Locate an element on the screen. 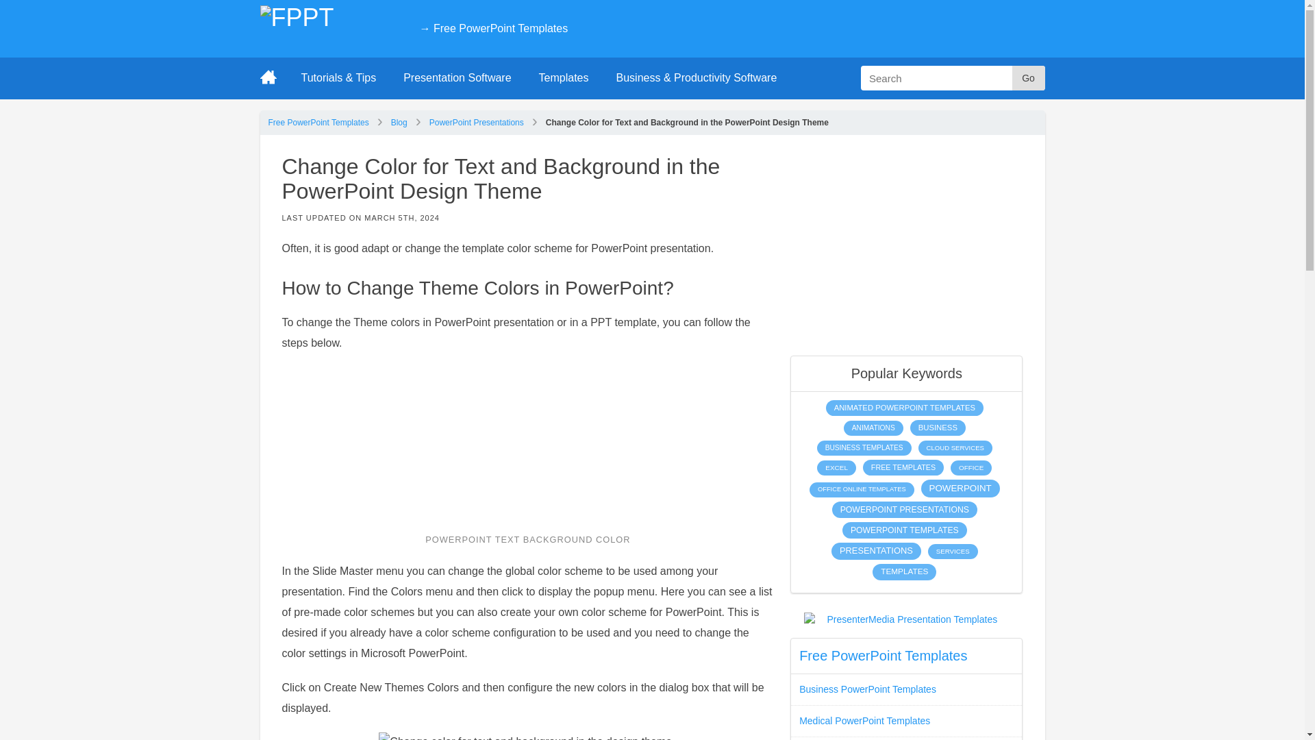 The image size is (1315, 740). Presentation Software is located at coordinates (457, 78).